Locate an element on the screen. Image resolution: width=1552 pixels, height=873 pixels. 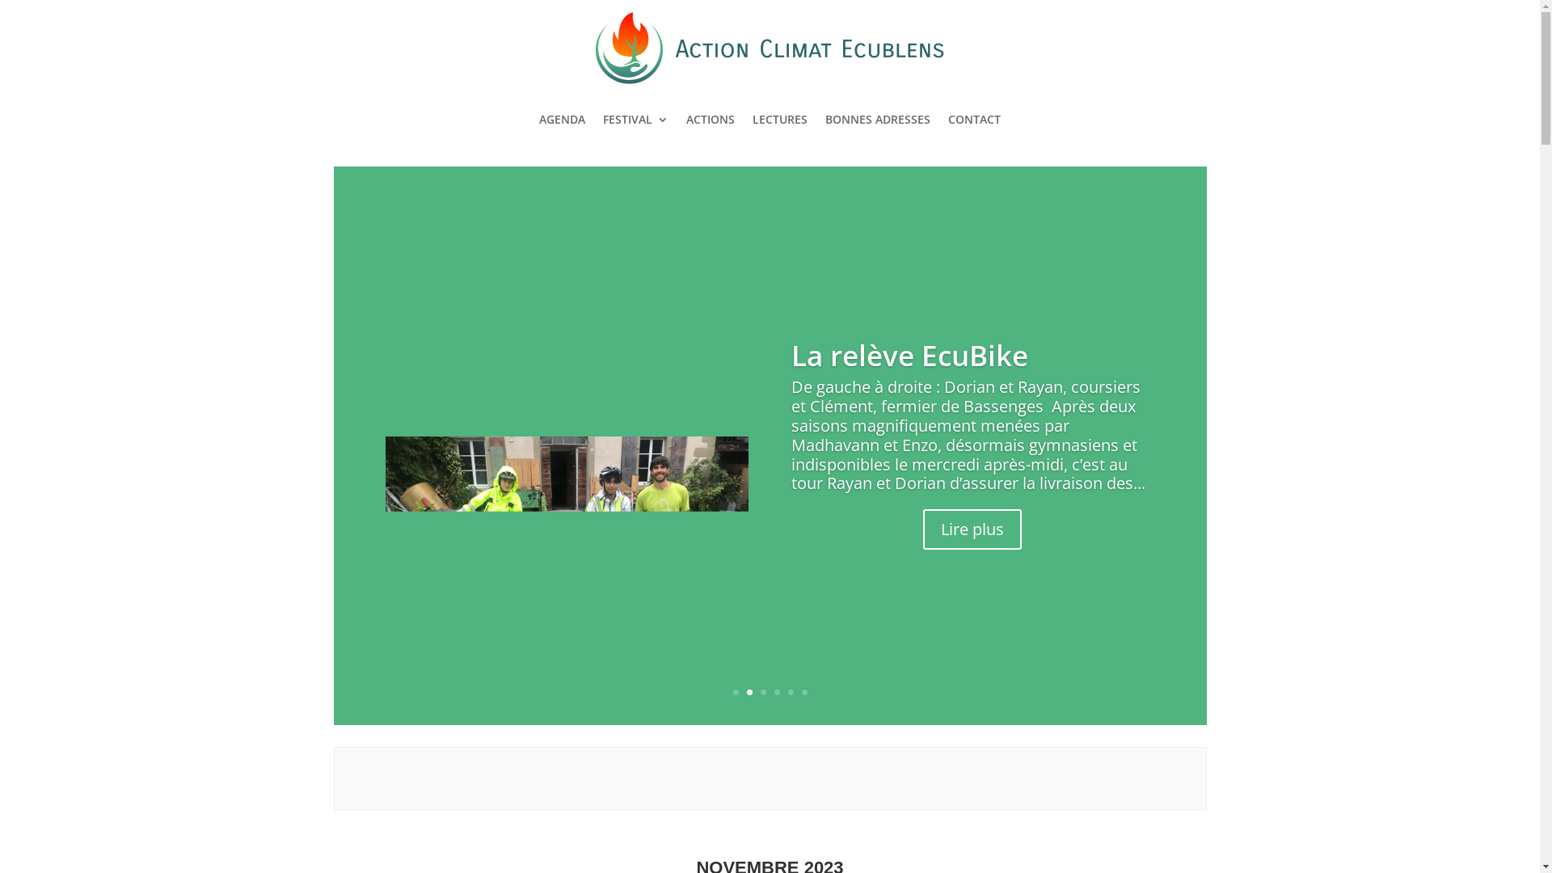
2 is located at coordinates (750, 692).